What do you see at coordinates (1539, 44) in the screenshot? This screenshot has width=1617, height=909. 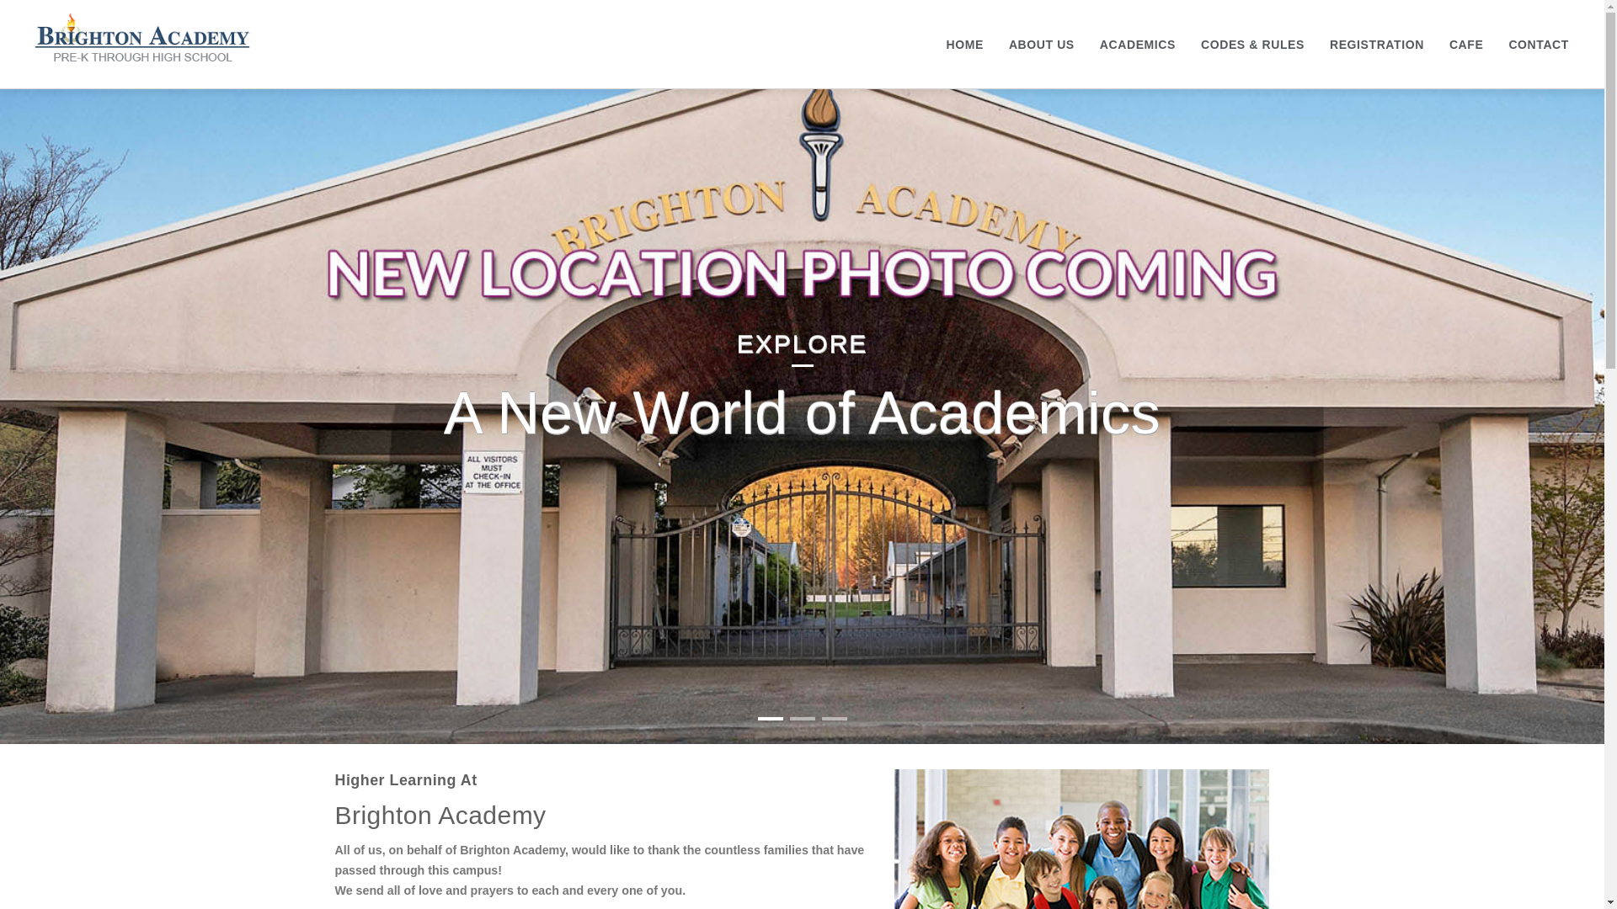 I see `CONTACT` at bounding box center [1539, 44].